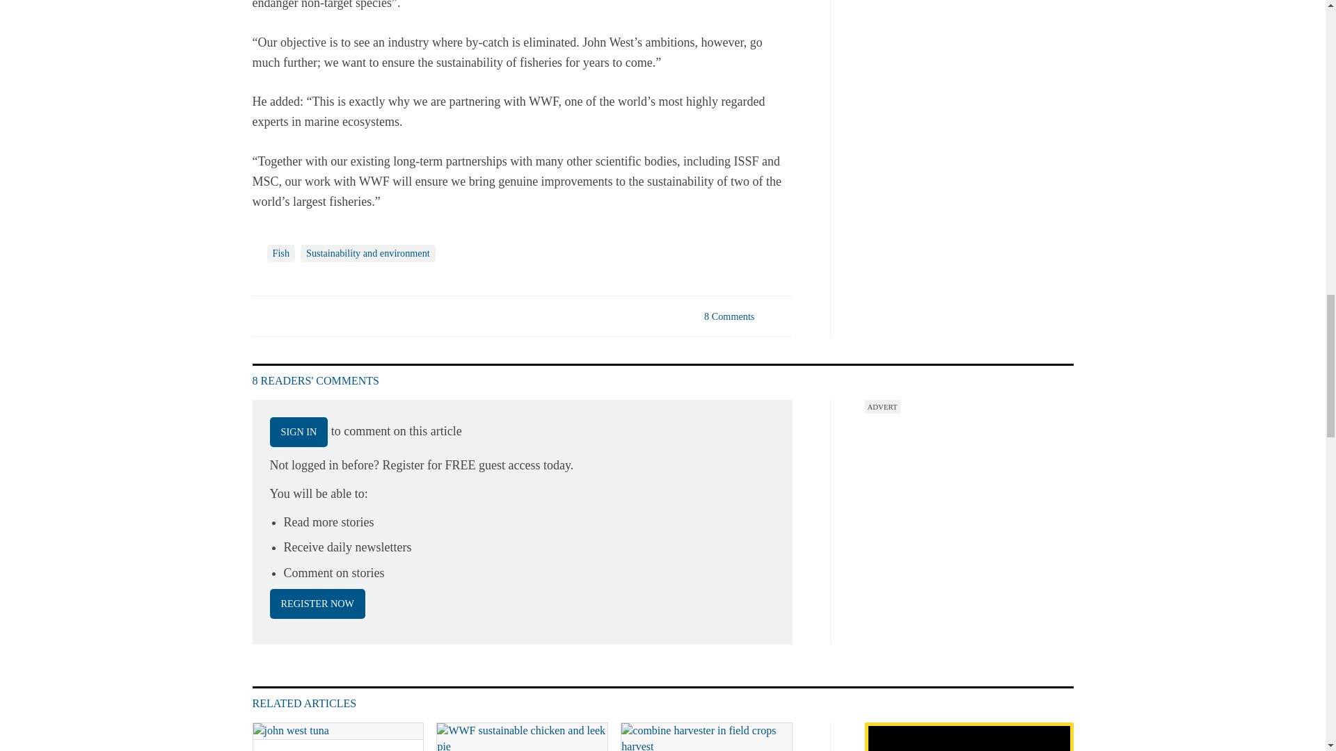 Image resolution: width=1336 pixels, height=751 pixels. What do you see at coordinates (746, 324) in the screenshot?
I see `8 Comments` at bounding box center [746, 324].